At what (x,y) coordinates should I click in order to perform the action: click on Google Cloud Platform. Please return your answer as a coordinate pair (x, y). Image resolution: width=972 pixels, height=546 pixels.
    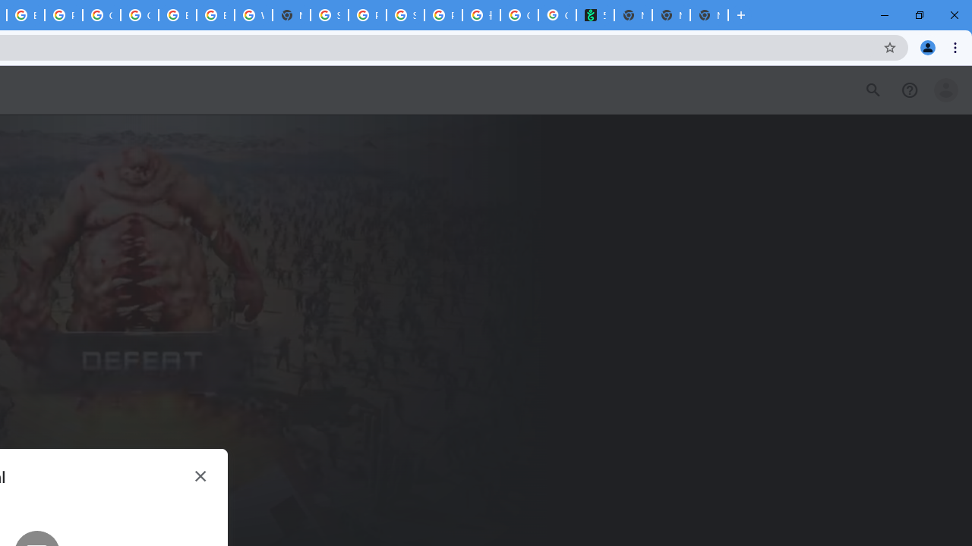
    Looking at the image, I should click on (139, 15).